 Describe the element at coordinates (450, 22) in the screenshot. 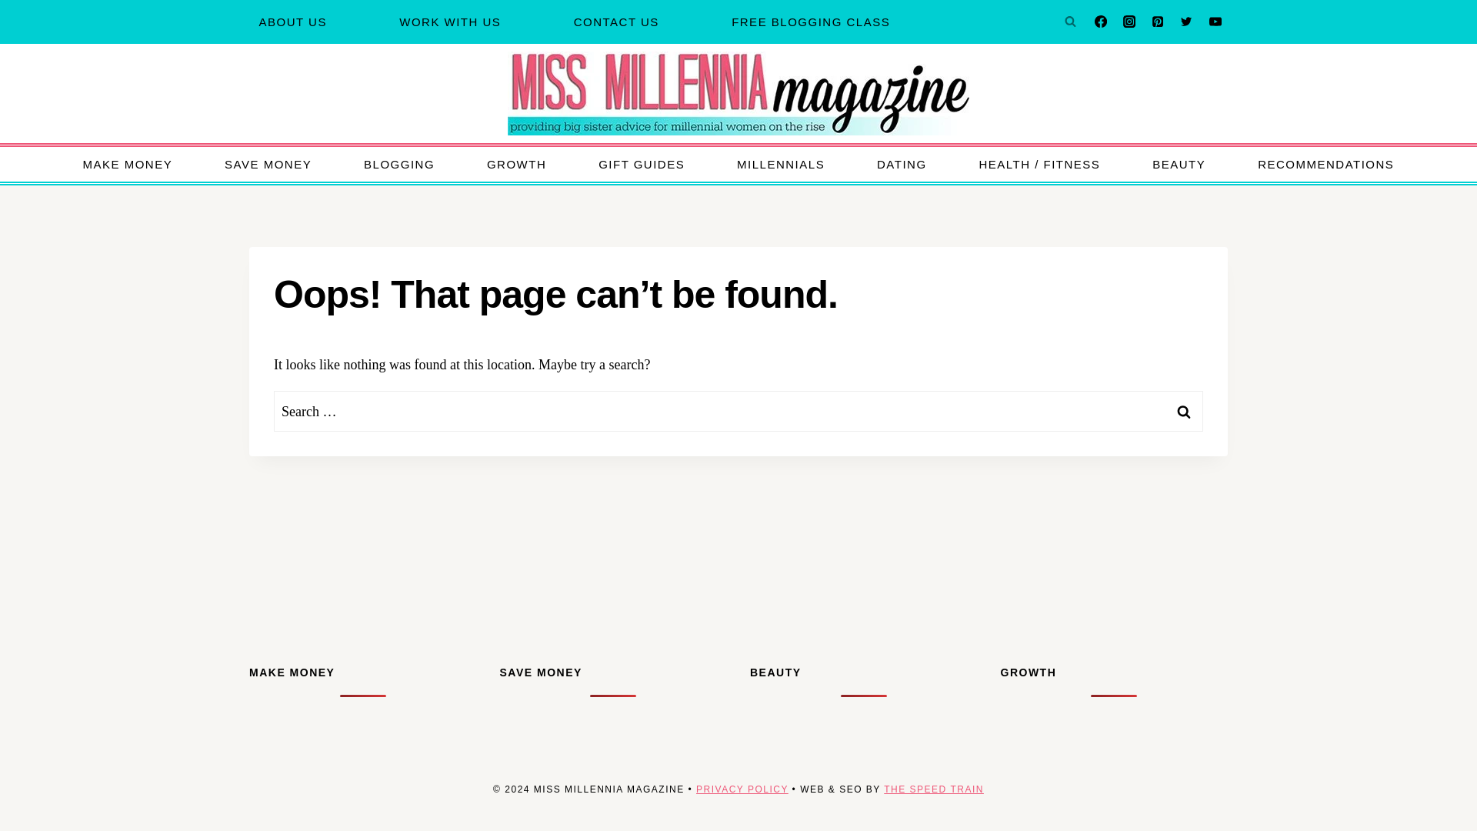

I see `WORK WITH US` at that location.